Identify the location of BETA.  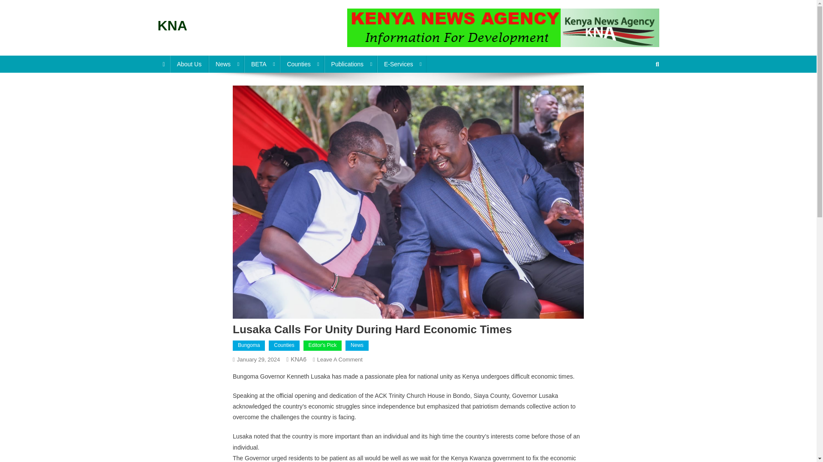
(262, 64).